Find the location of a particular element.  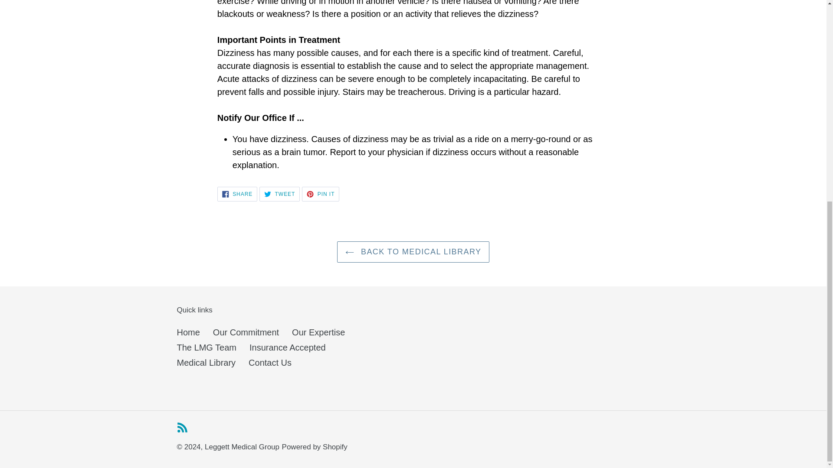

Our Commitment is located at coordinates (320, 194).